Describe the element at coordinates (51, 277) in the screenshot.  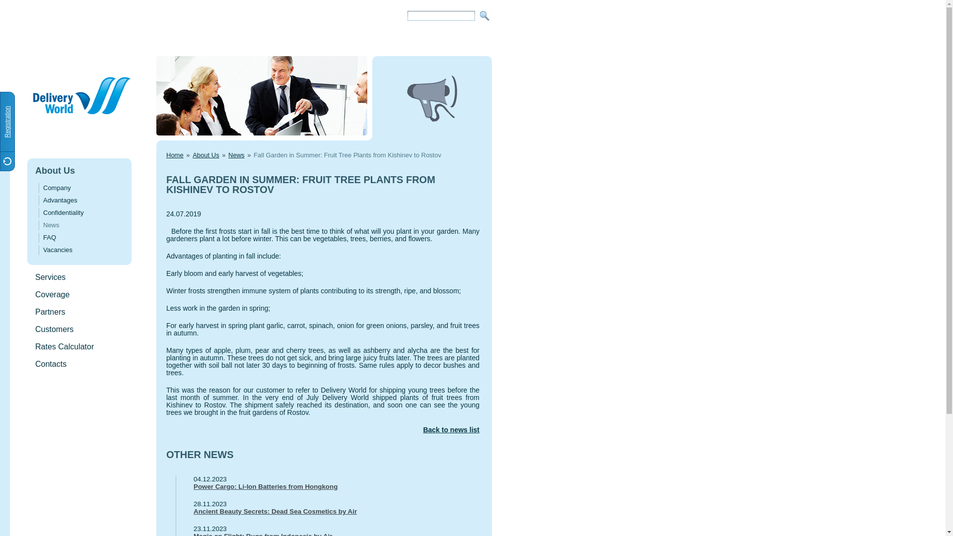
I see `Services` at that location.